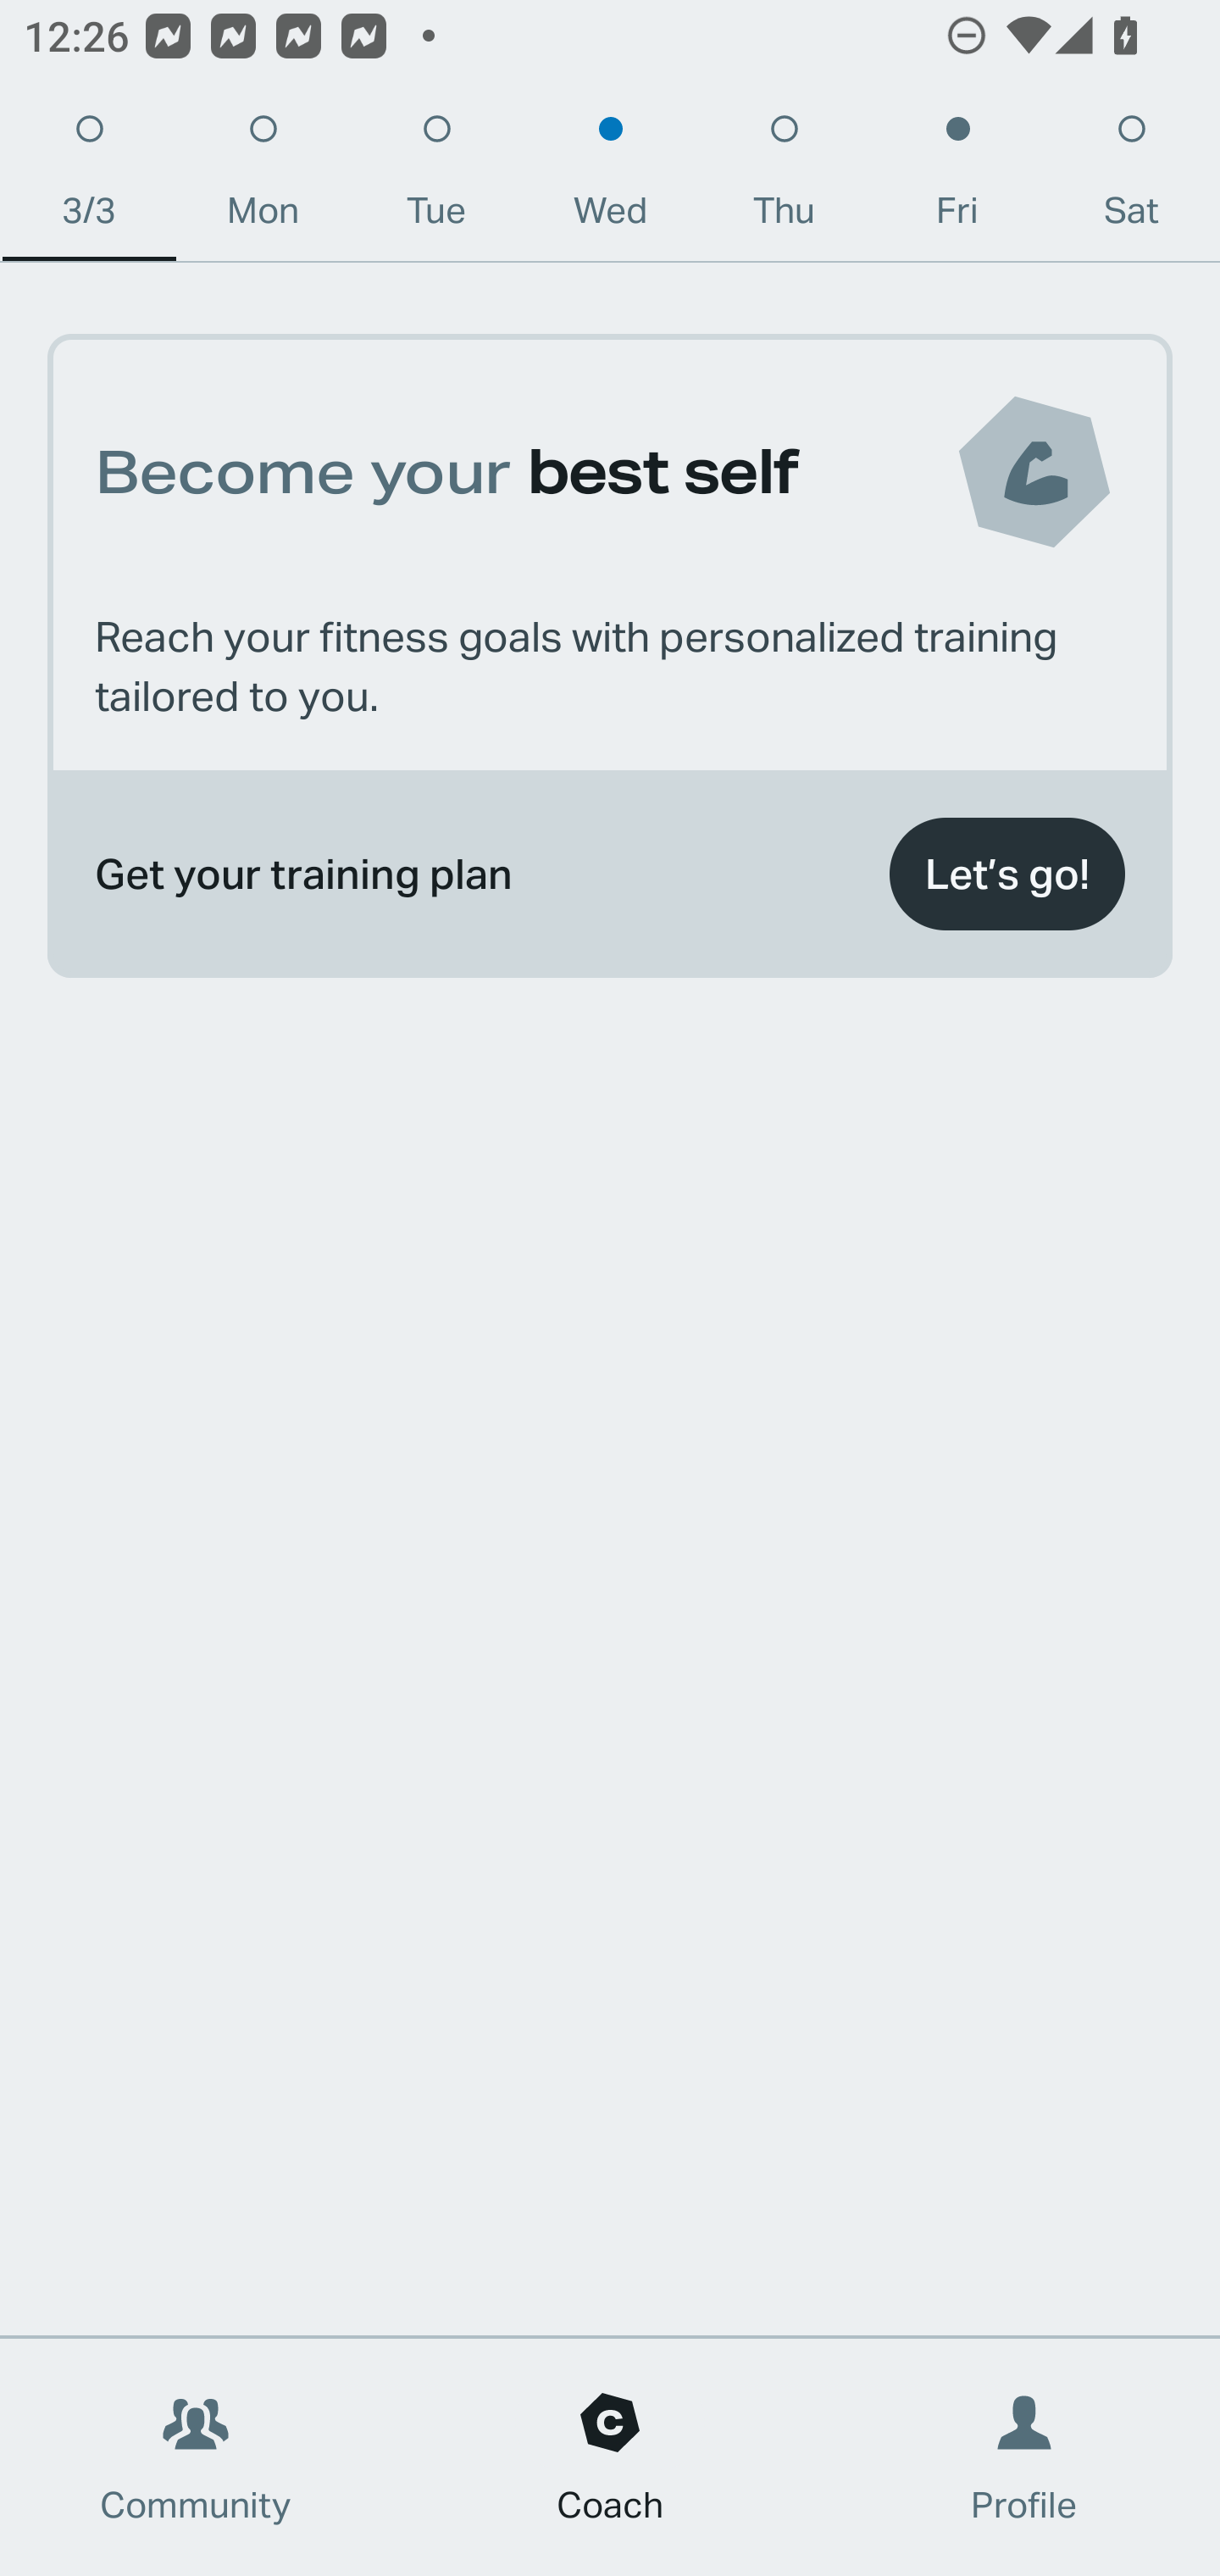 The image size is (1220, 2576). What do you see at coordinates (1006, 874) in the screenshot?
I see `Let’s go!` at bounding box center [1006, 874].